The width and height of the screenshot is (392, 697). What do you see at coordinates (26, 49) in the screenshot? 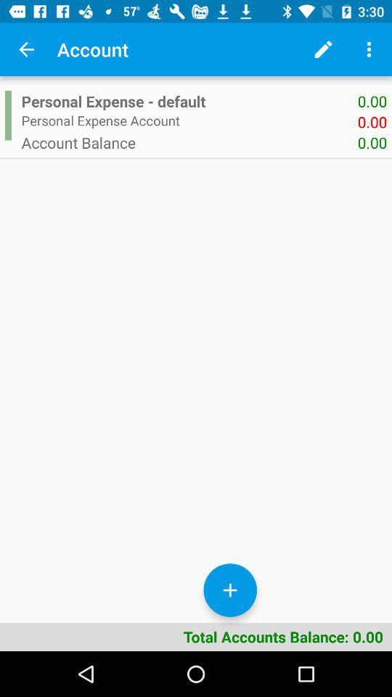
I see `turn on the item next to account app` at bounding box center [26, 49].